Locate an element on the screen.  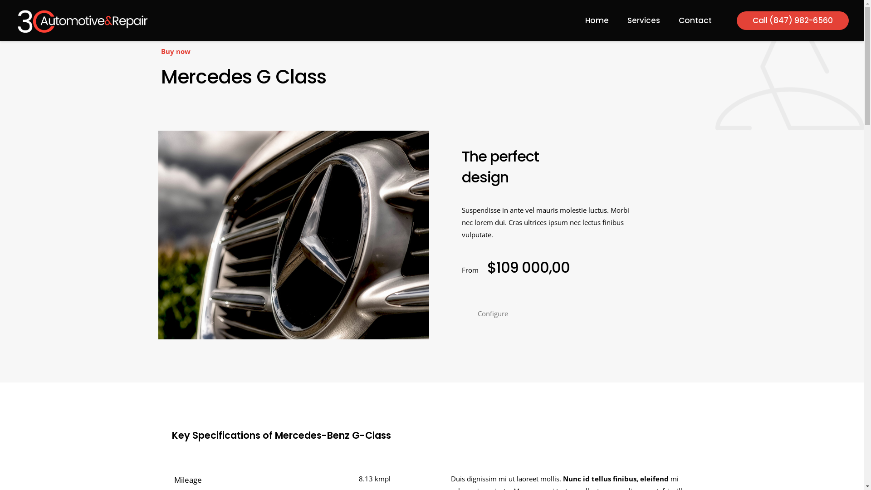
Body Repair Works is located at coordinates (563, 307).